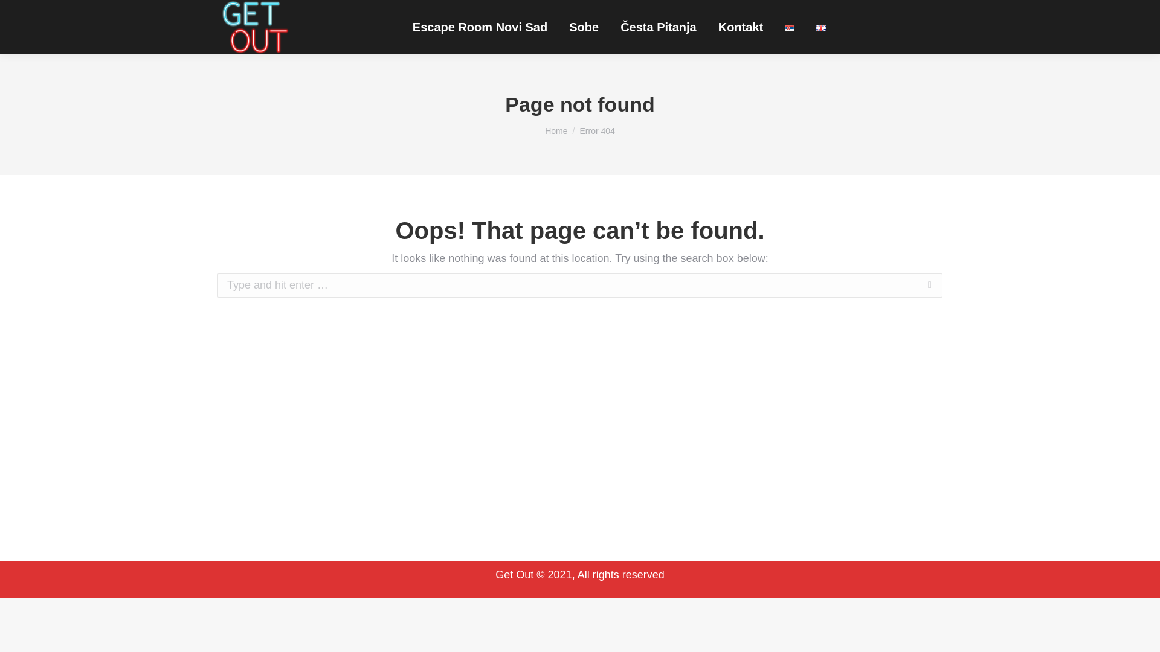 The width and height of the screenshot is (1160, 652). Describe the element at coordinates (480, 27) in the screenshot. I see `Escape Room Novi Sad` at that location.